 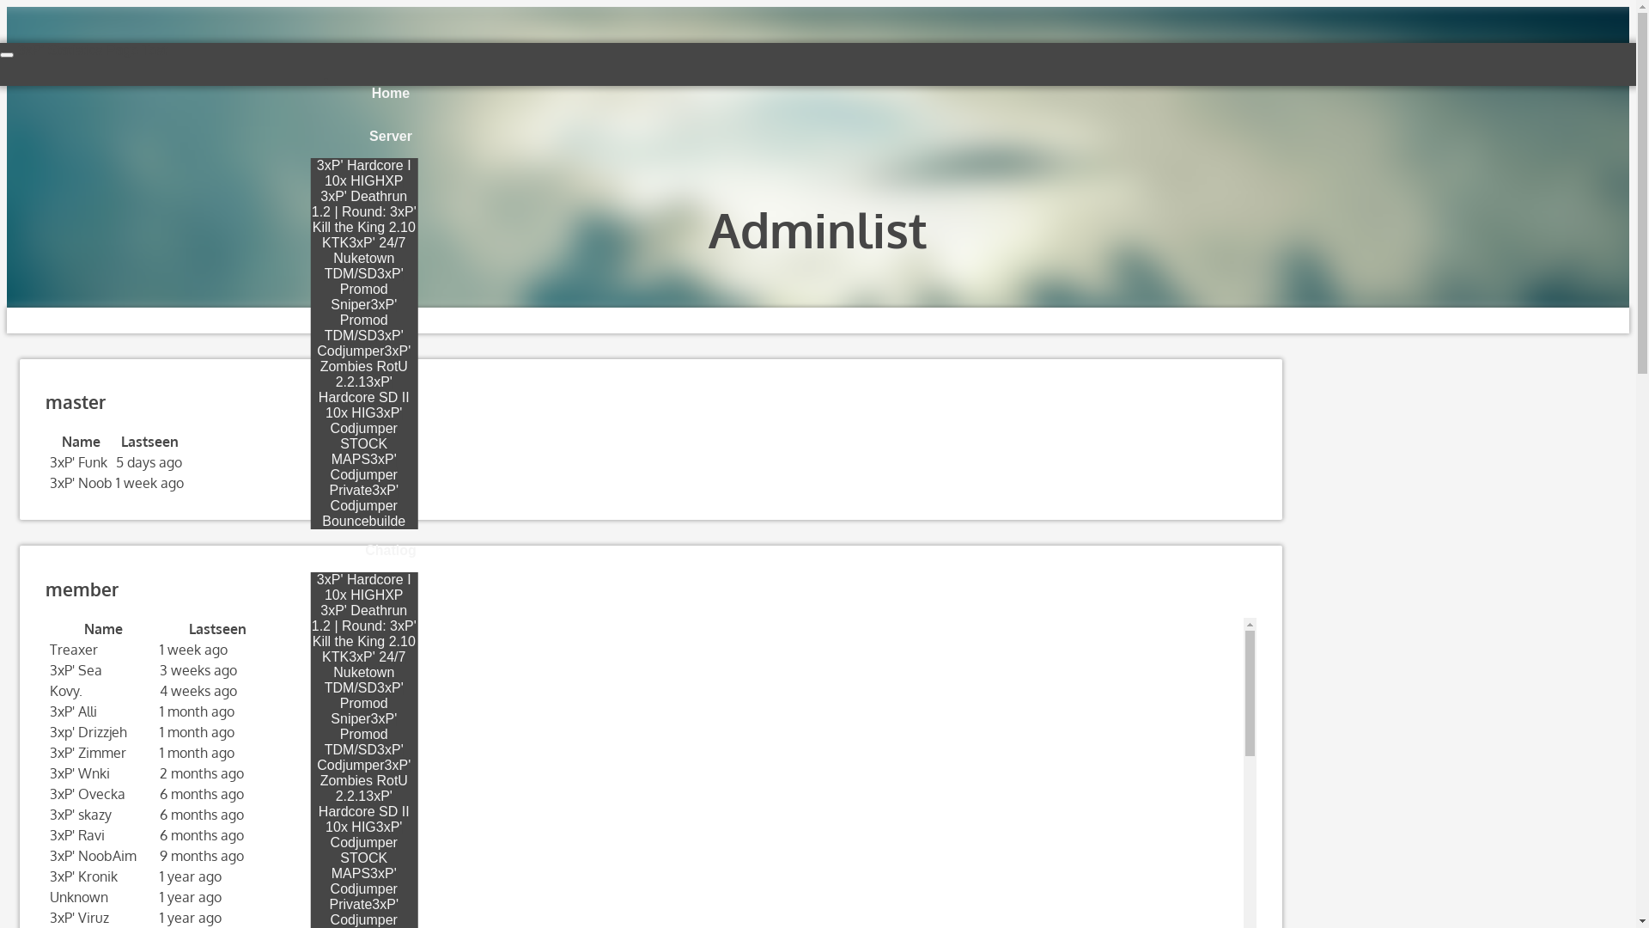 What do you see at coordinates (208, 380) in the screenshot?
I see `Imprint` at bounding box center [208, 380].